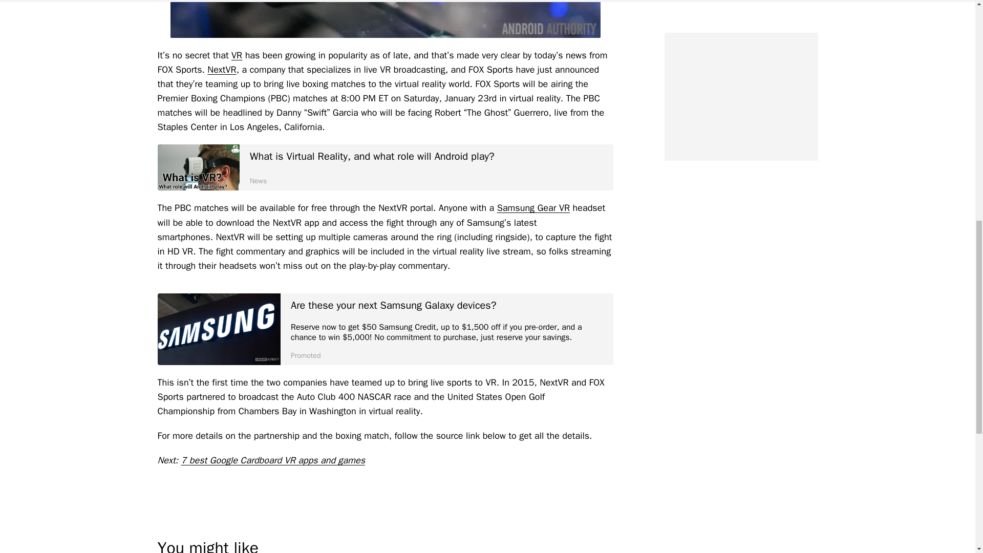 The width and height of the screenshot is (983, 553). What do you see at coordinates (273, 460) in the screenshot?
I see `7 best Google Cardboard VR apps and games` at bounding box center [273, 460].